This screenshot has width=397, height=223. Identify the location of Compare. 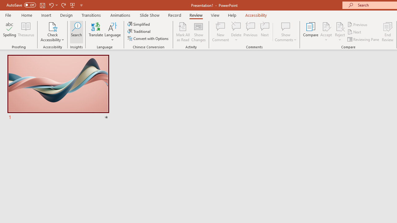
(311, 32).